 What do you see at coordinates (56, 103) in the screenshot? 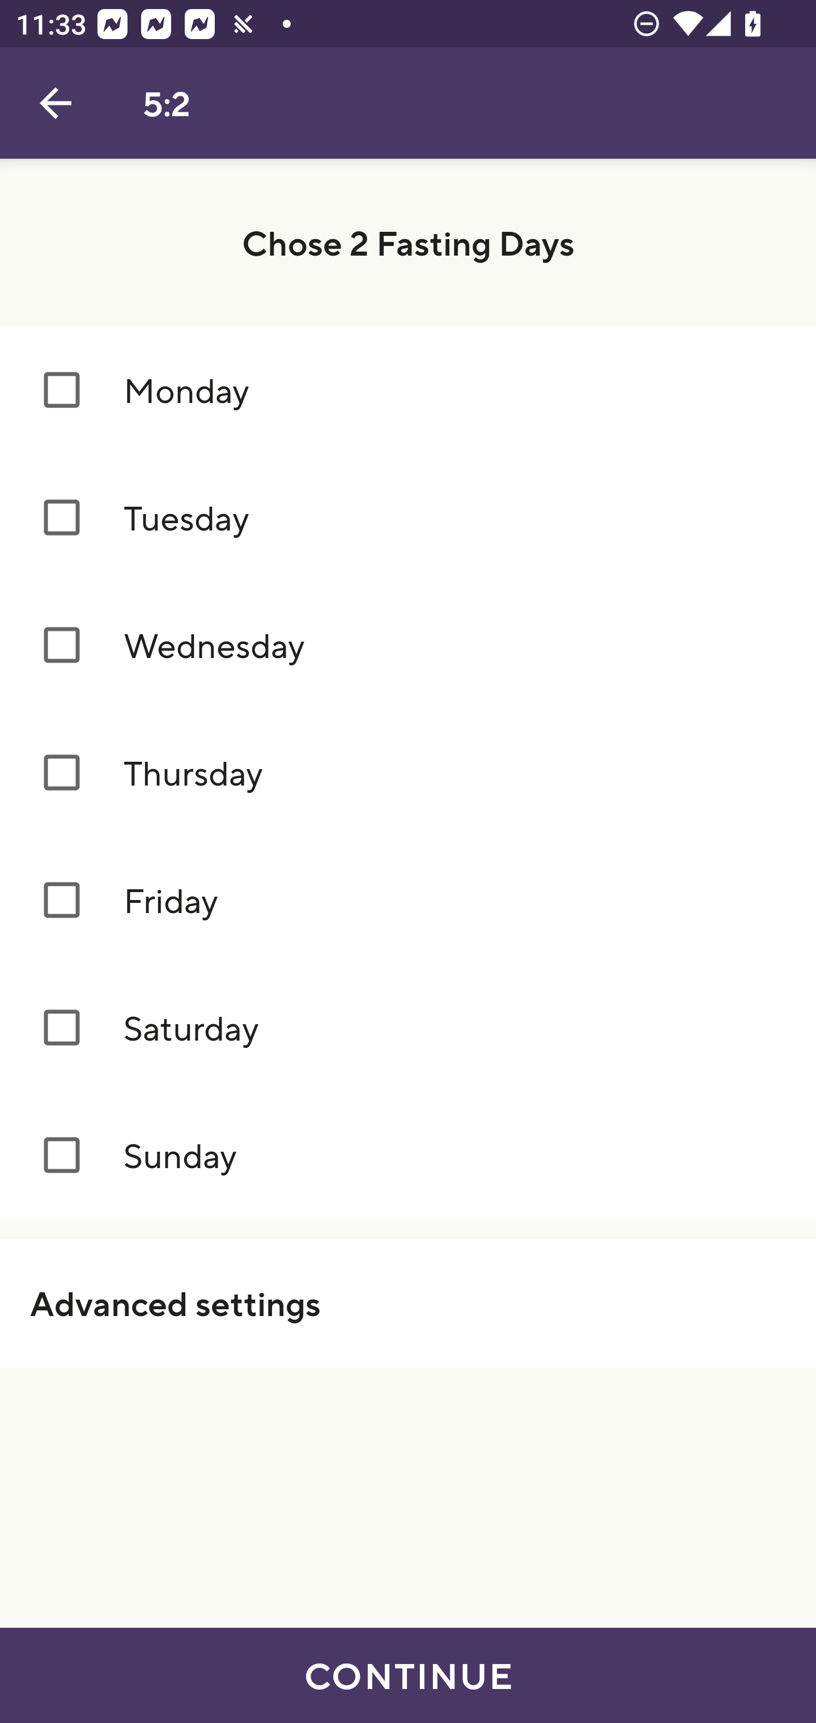
I see `Navigate up` at bounding box center [56, 103].